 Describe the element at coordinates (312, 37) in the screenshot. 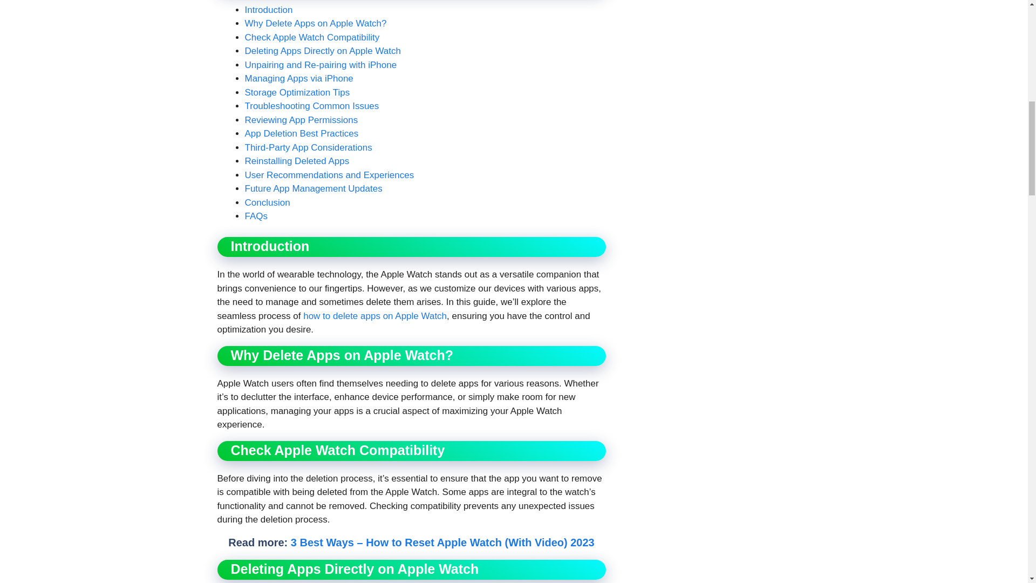

I see `Check Apple Watch Compatibility` at that location.